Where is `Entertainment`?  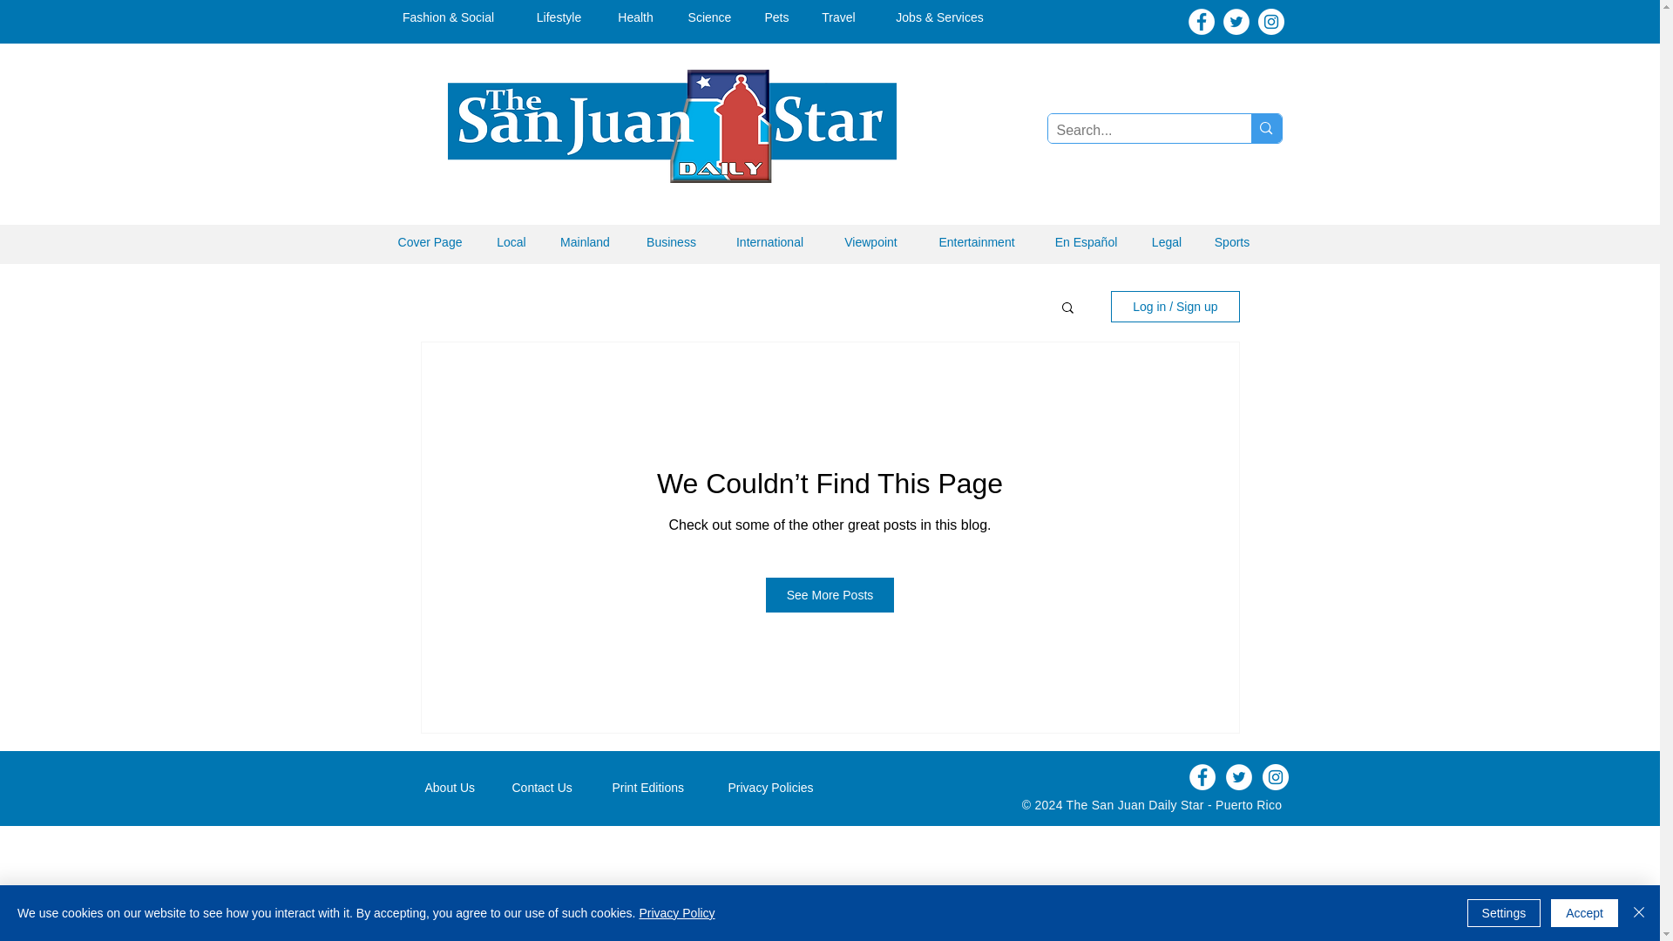 Entertainment is located at coordinates (976, 242).